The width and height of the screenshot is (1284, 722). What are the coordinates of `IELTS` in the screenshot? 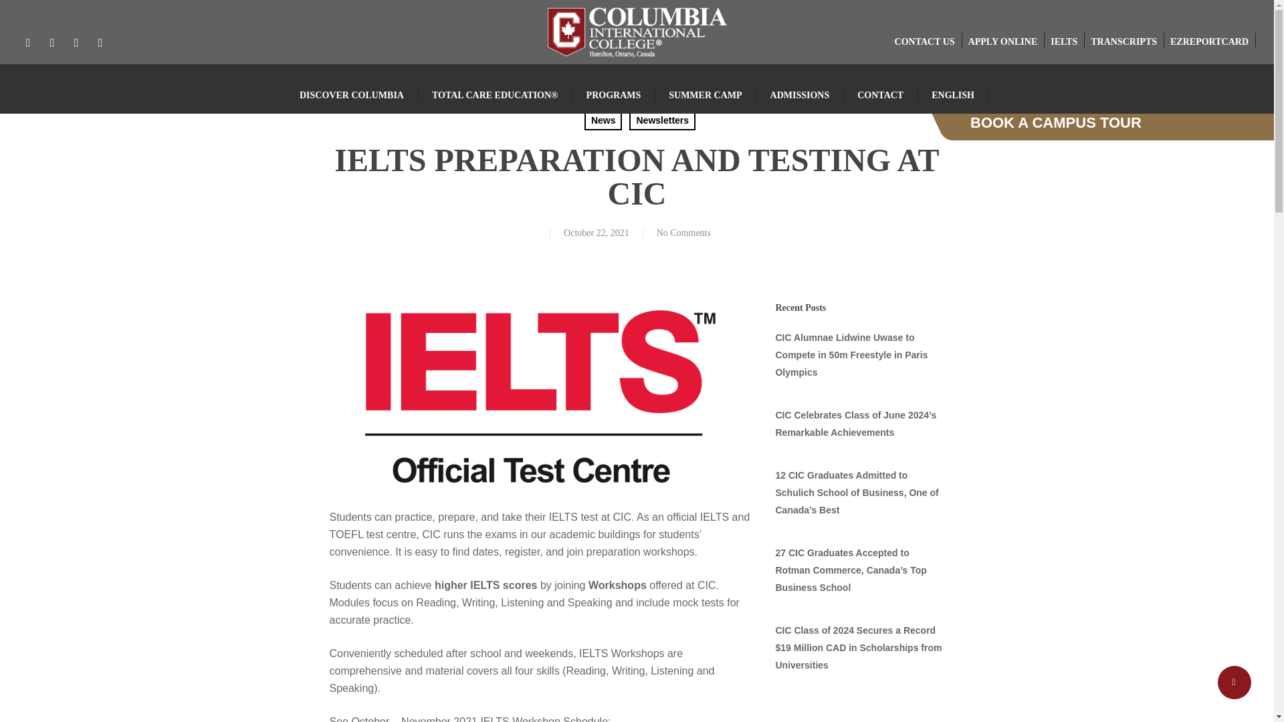 It's located at (1063, 41).